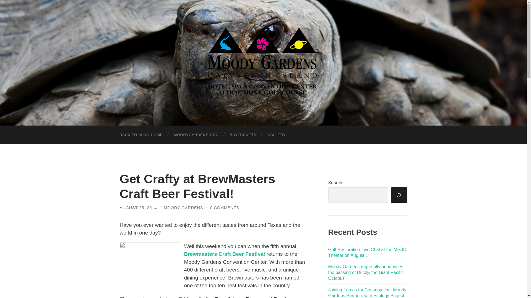 This screenshot has width=531, height=298. What do you see at coordinates (183, 208) in the screenshot?
I see `Posts by Moody Gardens` at bounding box center [183, 208].